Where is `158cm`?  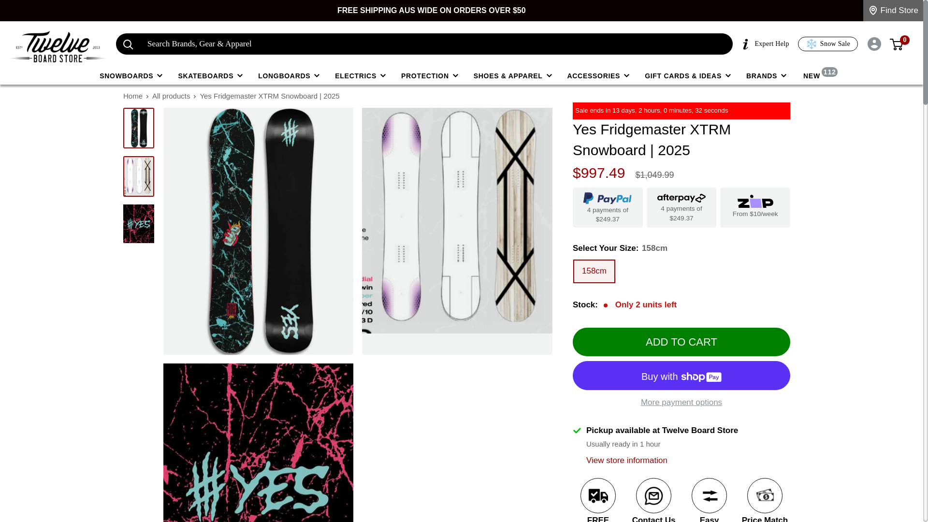
158cm is located at coordinates (594, 271).